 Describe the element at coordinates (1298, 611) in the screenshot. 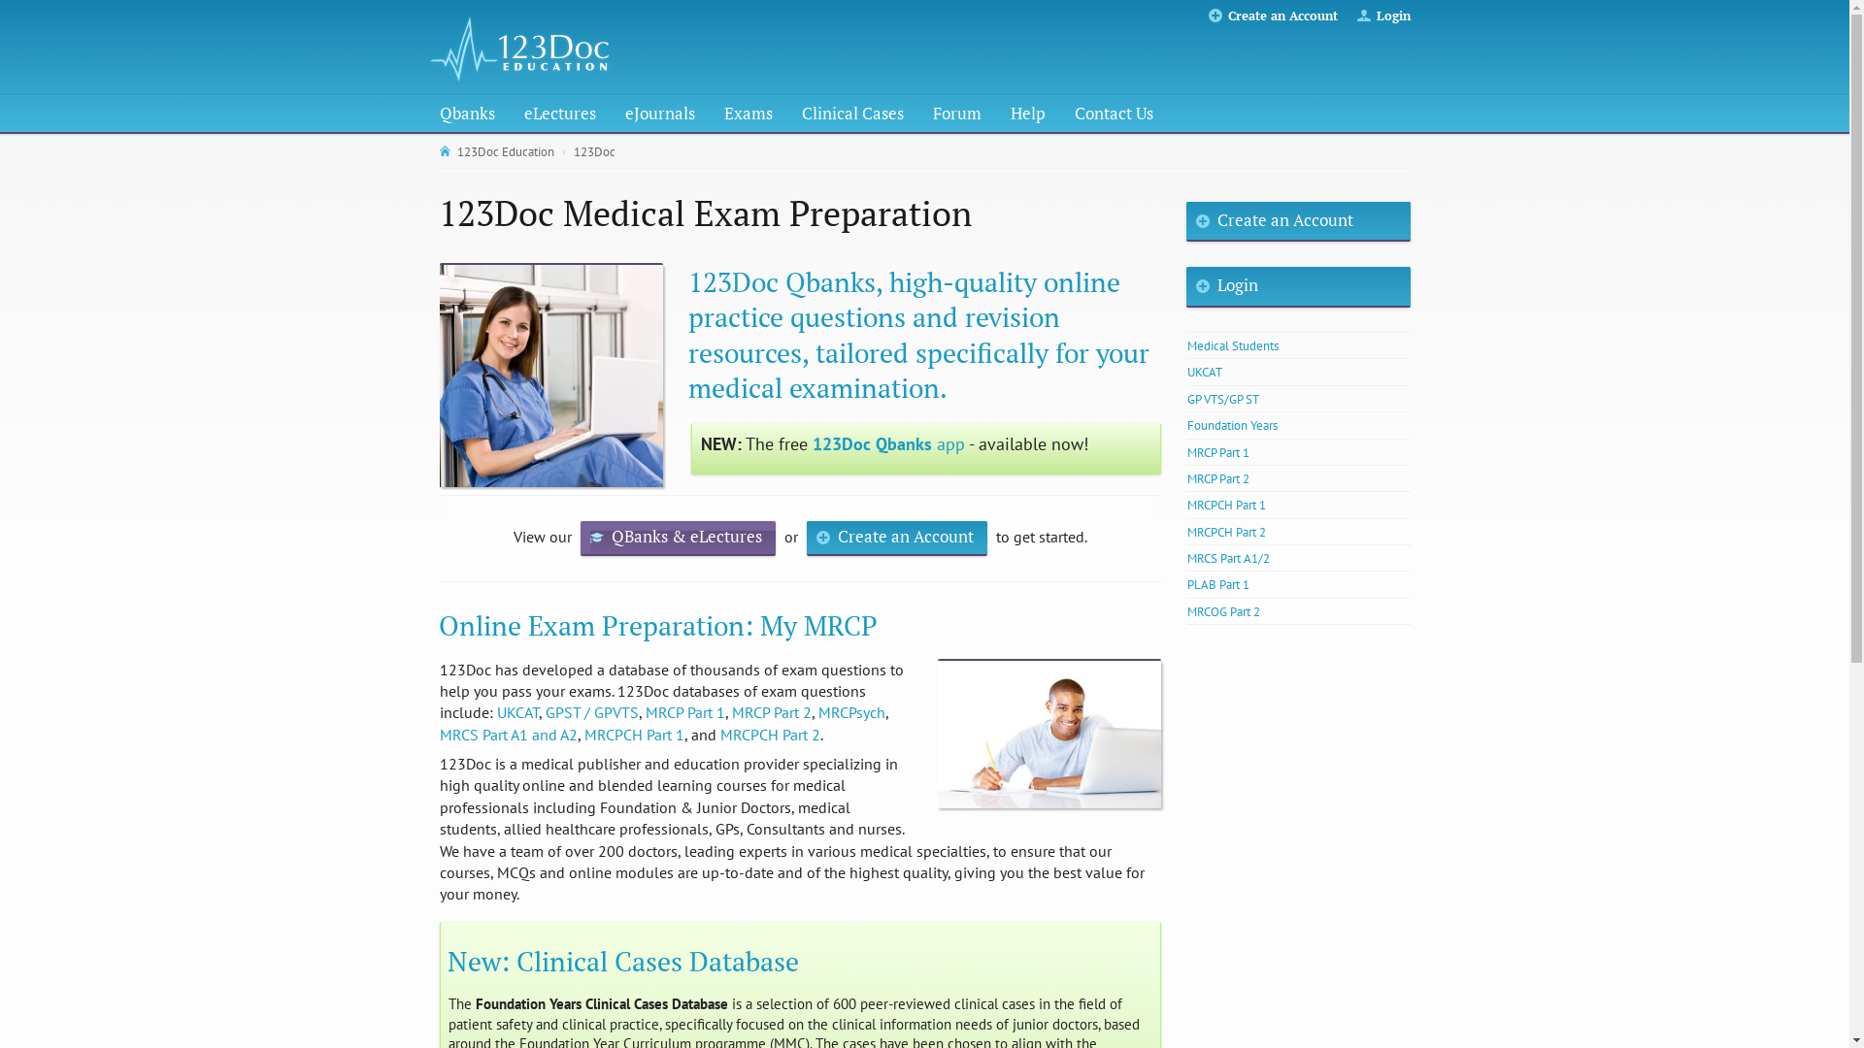

I see `MRCOG Part 2` at that location.